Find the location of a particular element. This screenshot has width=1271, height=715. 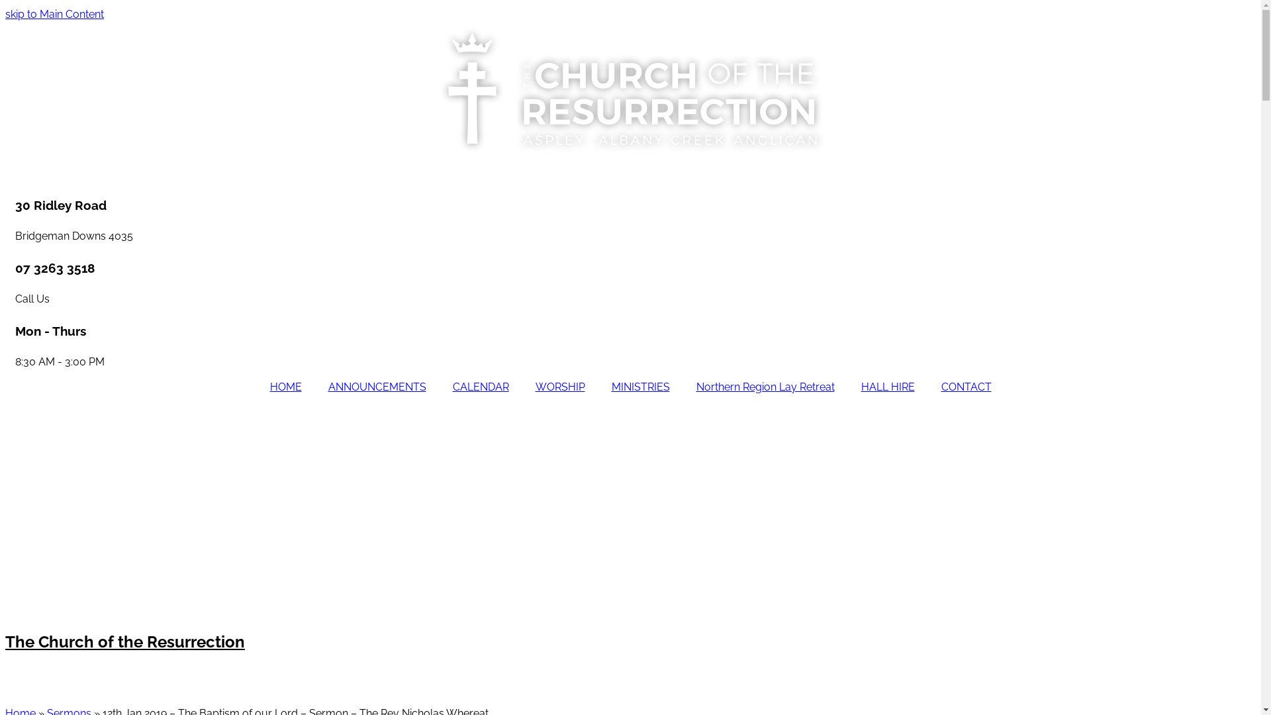

ANNOUNCEMENTS is located at coordinates (377, 387).